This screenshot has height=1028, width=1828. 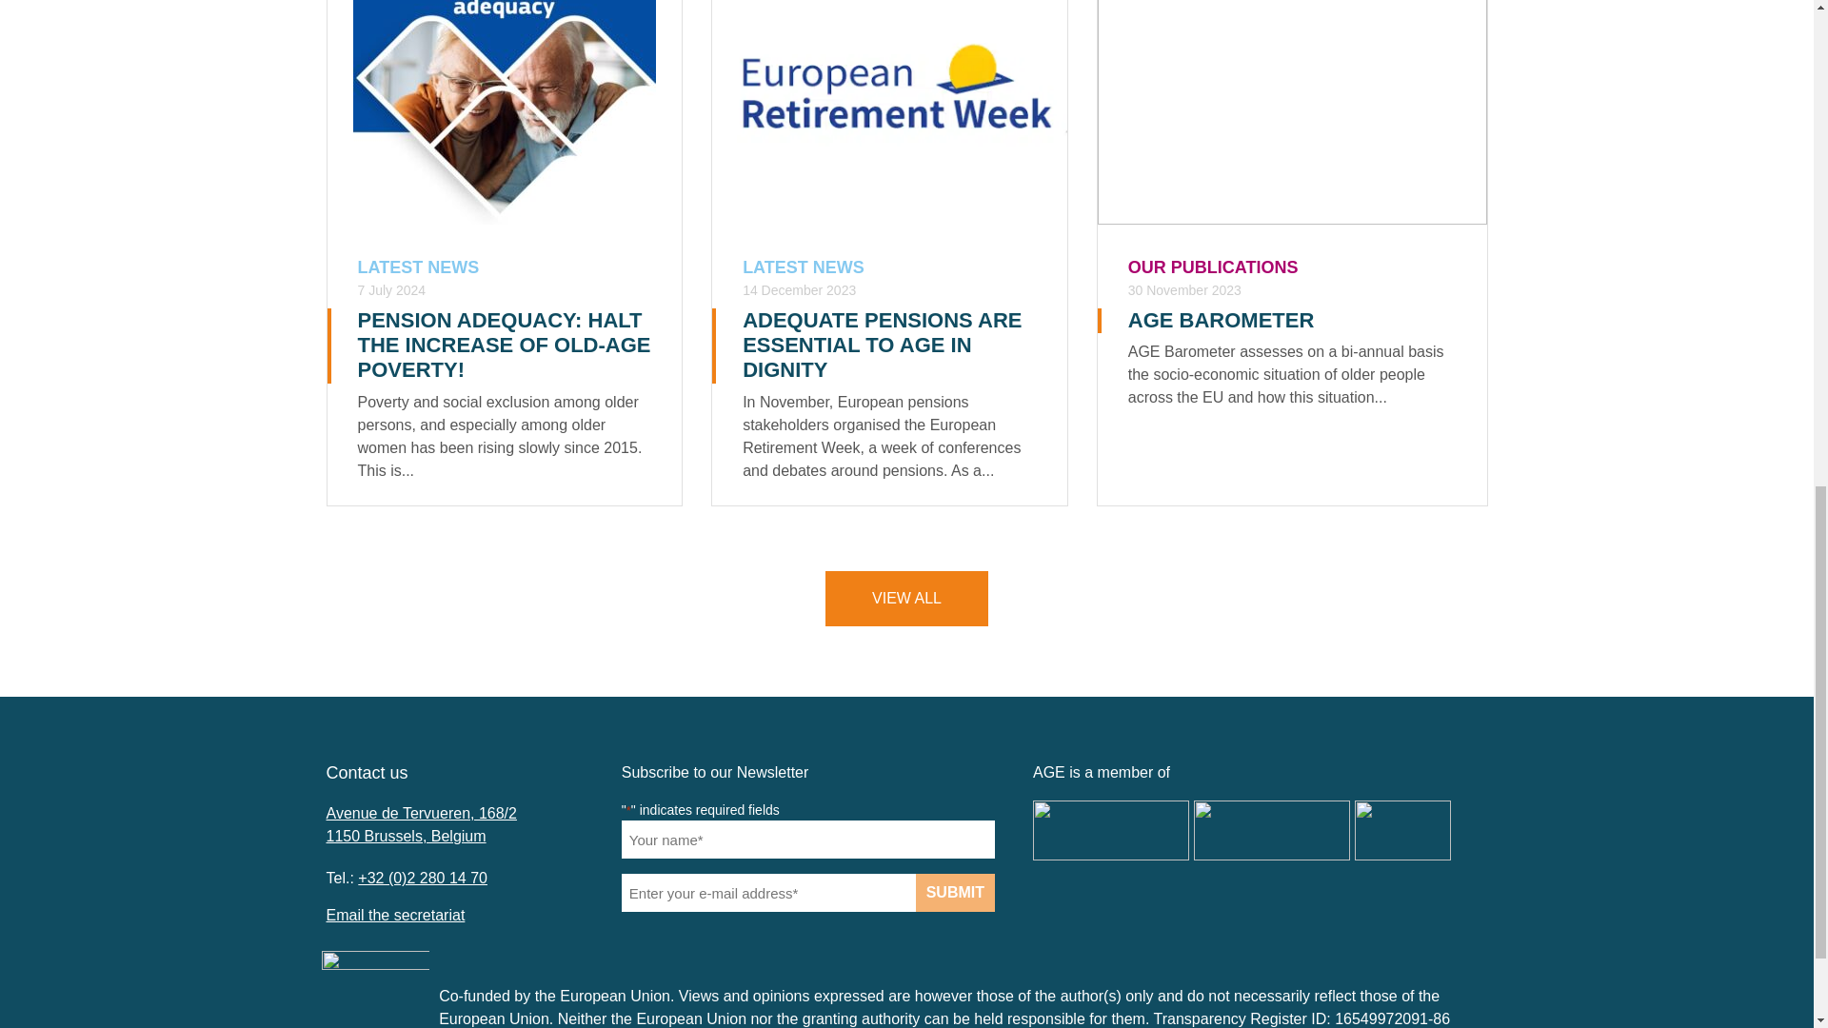 What do you see at coordinates (1221, 320) in the screenshot?
I see `AGE BAROMETER` at bounding box center [1221, 320].